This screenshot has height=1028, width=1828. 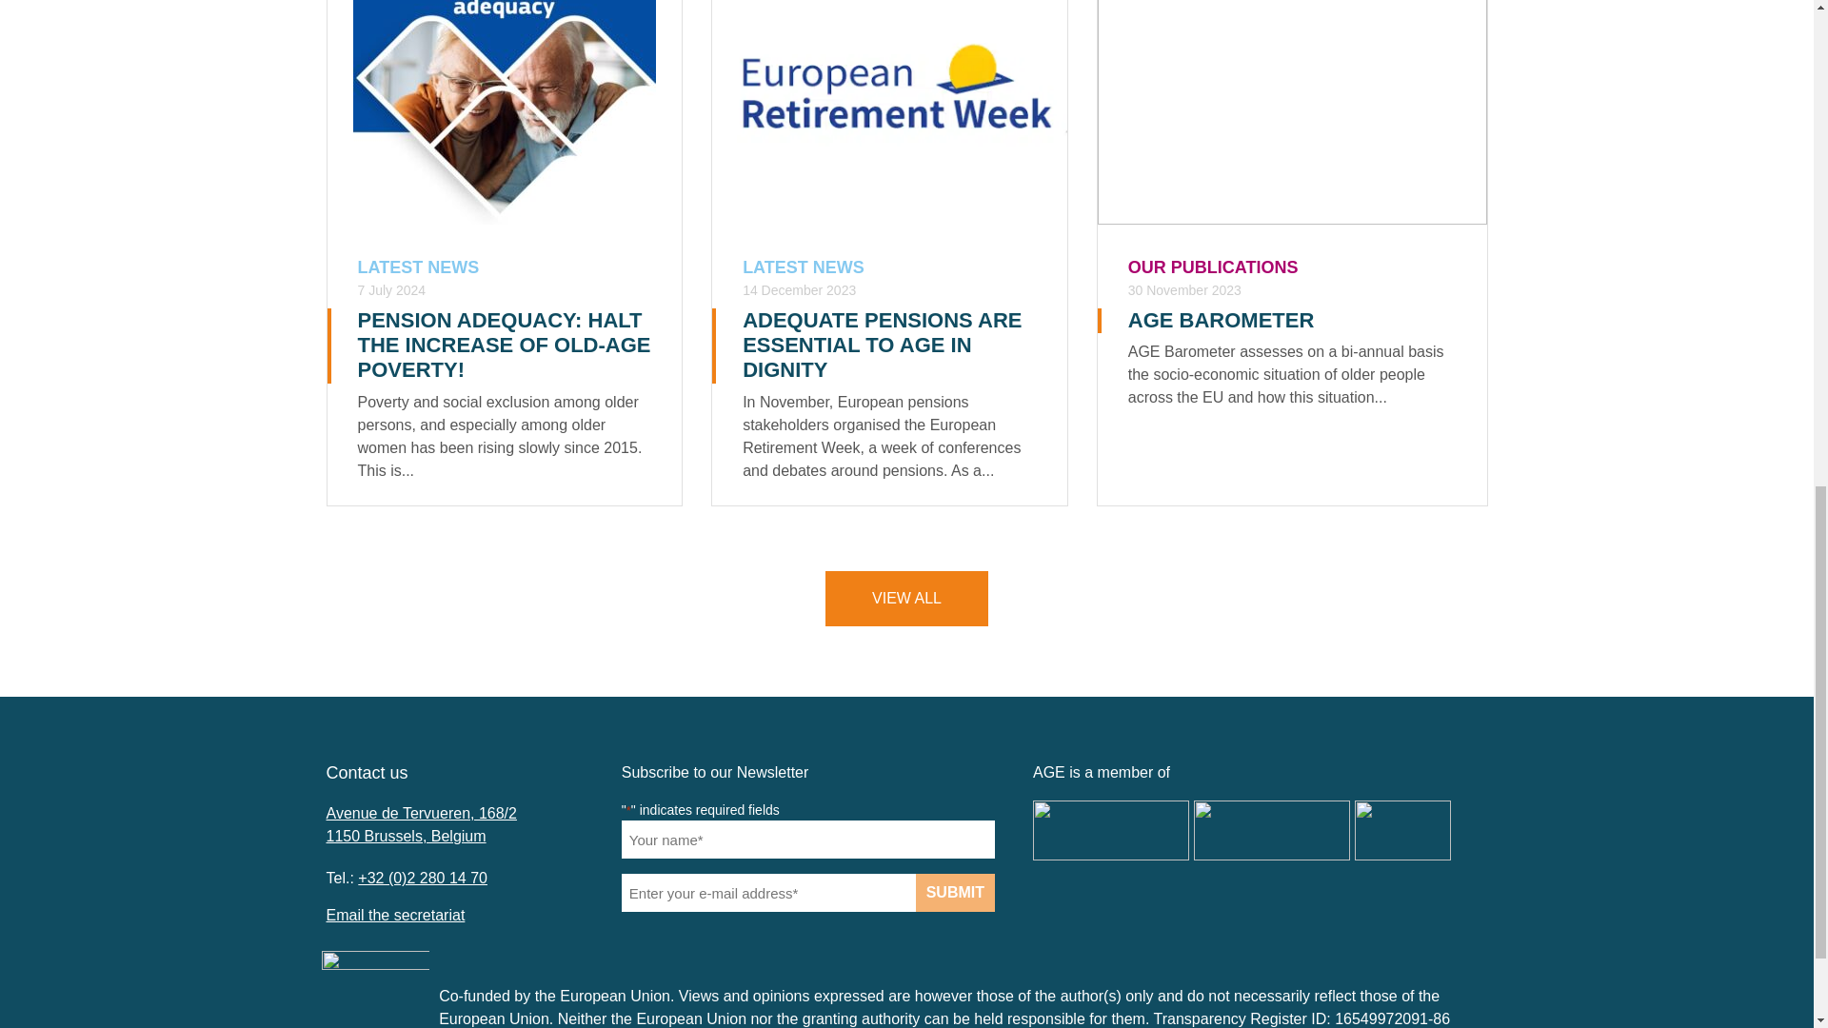 What do you see at coordinates (1221, 320) in the screenshot?
I see `AGE BAROMETER` at bounding box center [1221, 320].